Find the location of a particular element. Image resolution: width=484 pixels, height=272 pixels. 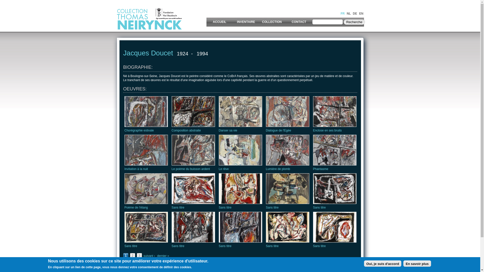

Back to homepage is located at coordinates (164, 30).